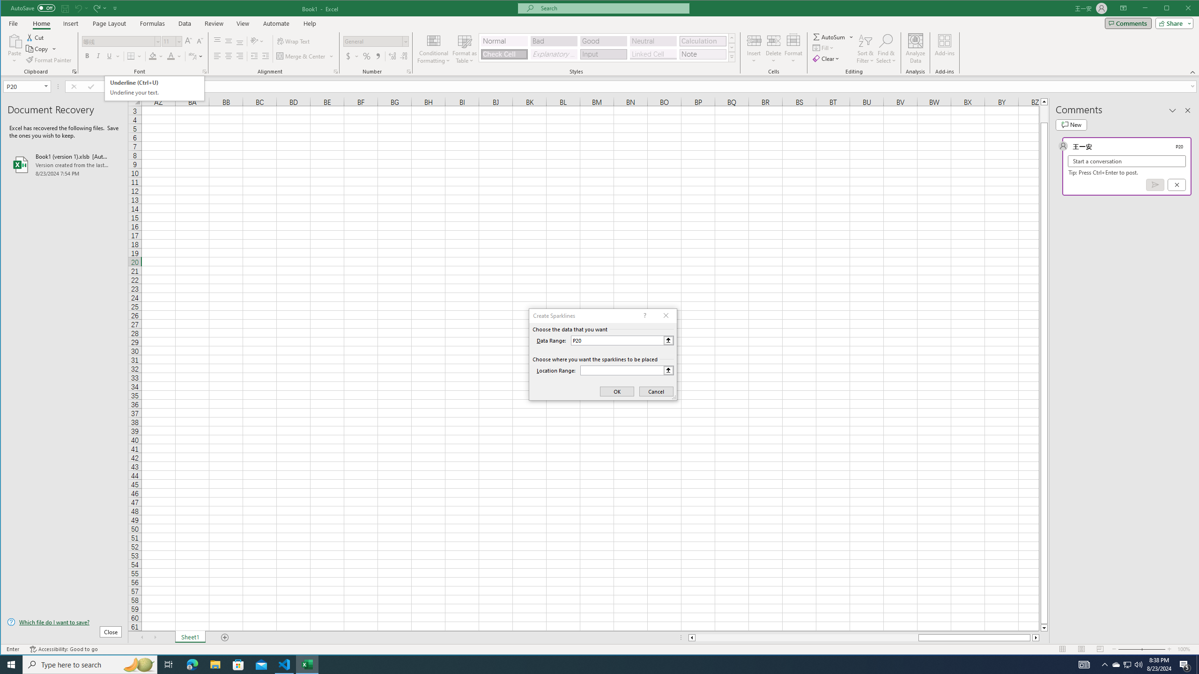 The height and width of the screenshot is (674, 1199). What do you see at coordinates (434, 49) in the screenshot?
I see `Conditional Formatting` at bounding box center [434, 49].